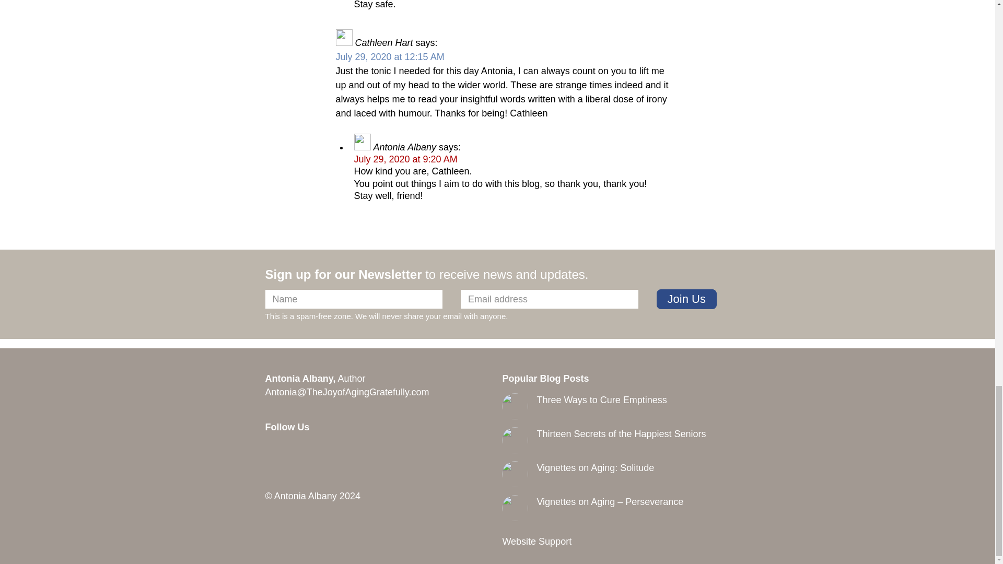 The image size is (1003, 564). What do you see at coordinates (354, 299) in the screenshot?
I see `Name` at bounding box center [354, 299].